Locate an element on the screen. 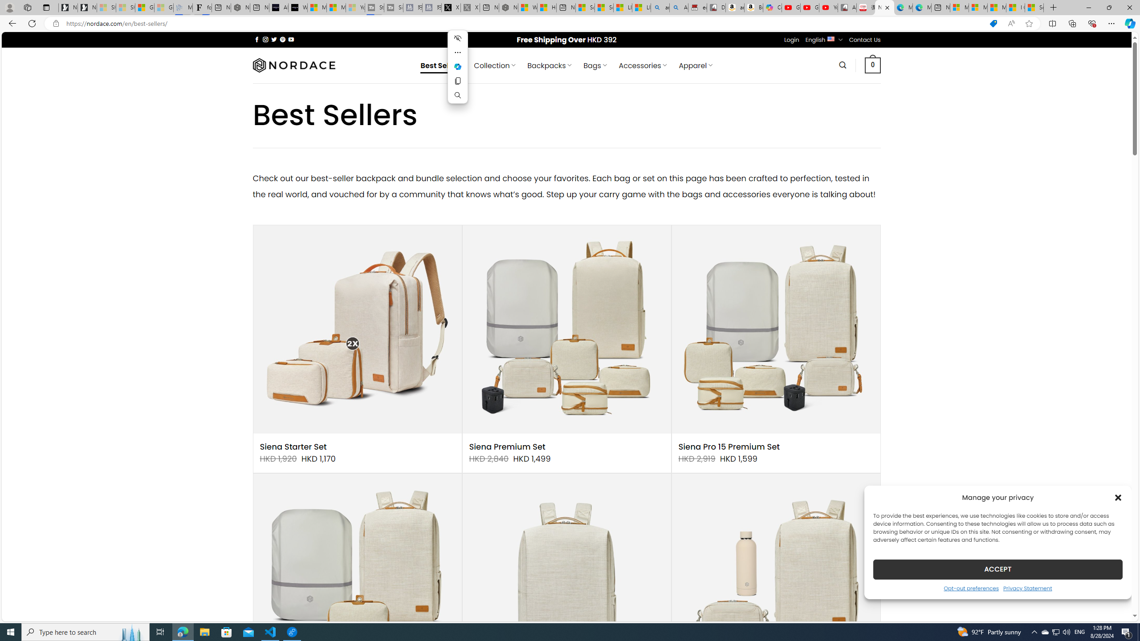  Newsletter Sign Up is located at coordinates (87, 8).